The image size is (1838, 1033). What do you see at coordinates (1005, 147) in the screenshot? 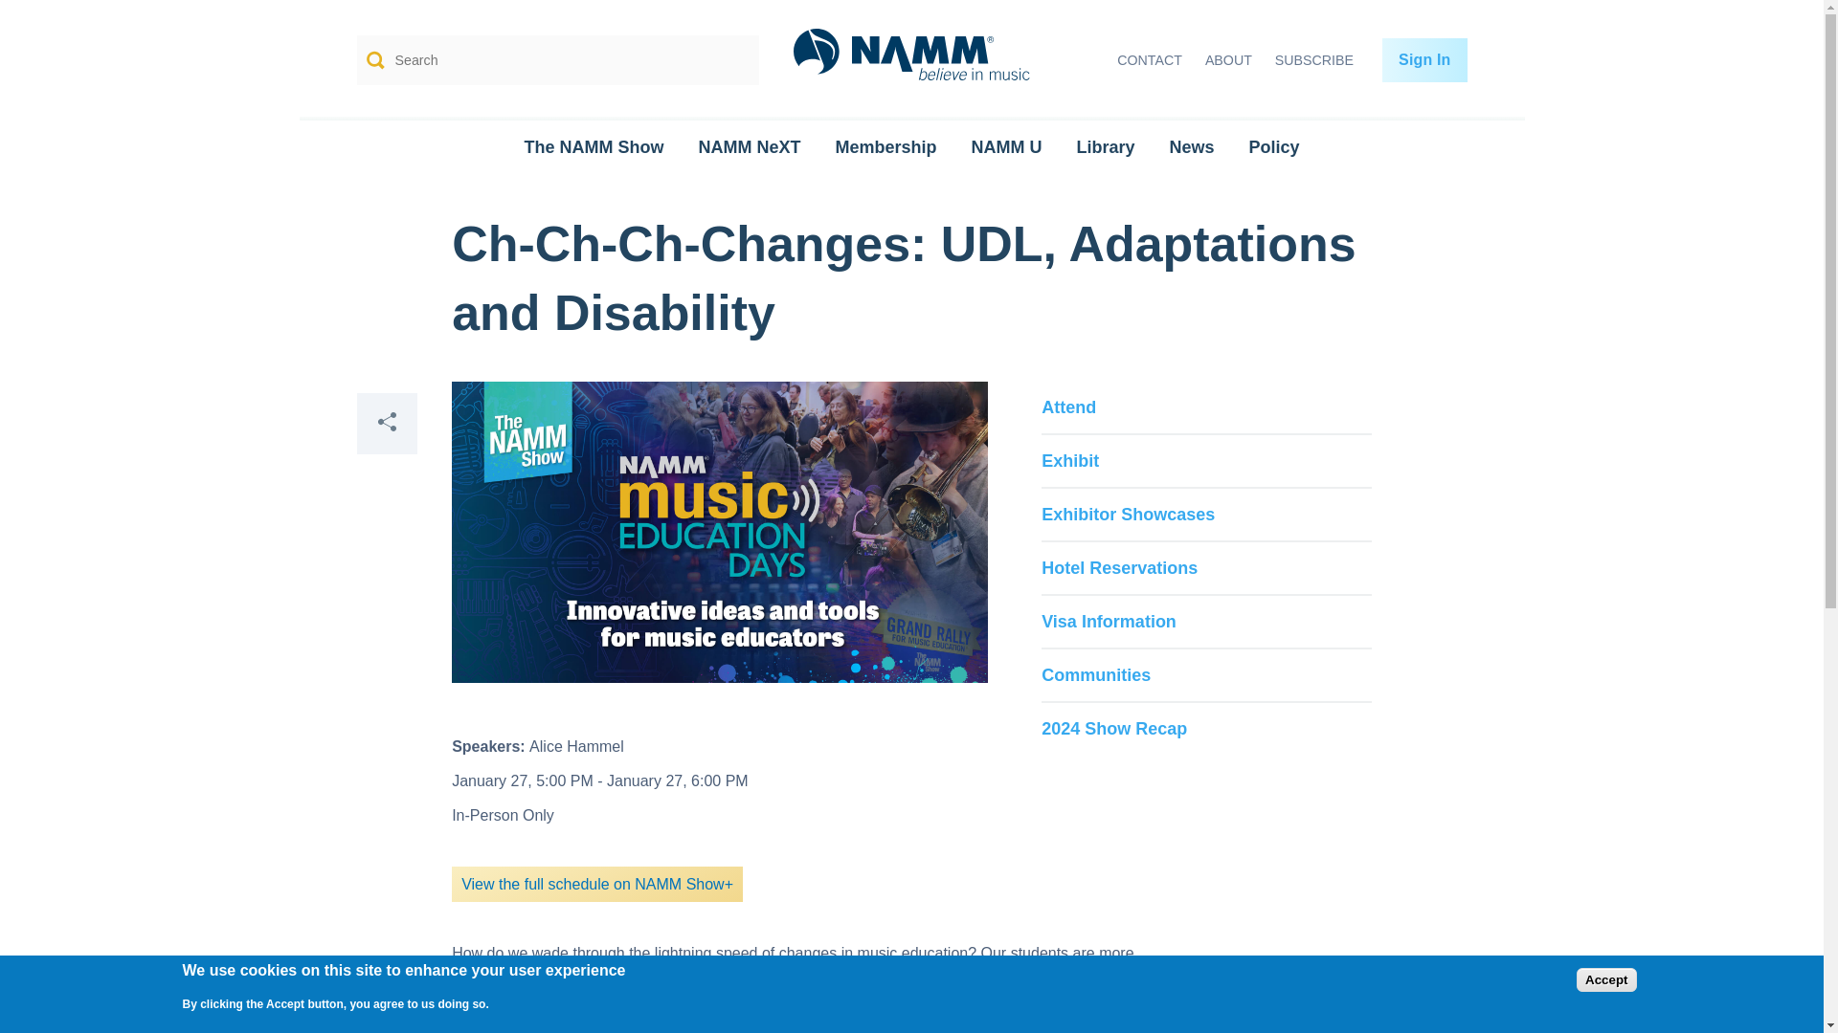
I see `NAMM U` at bounding box center [1005, 147].